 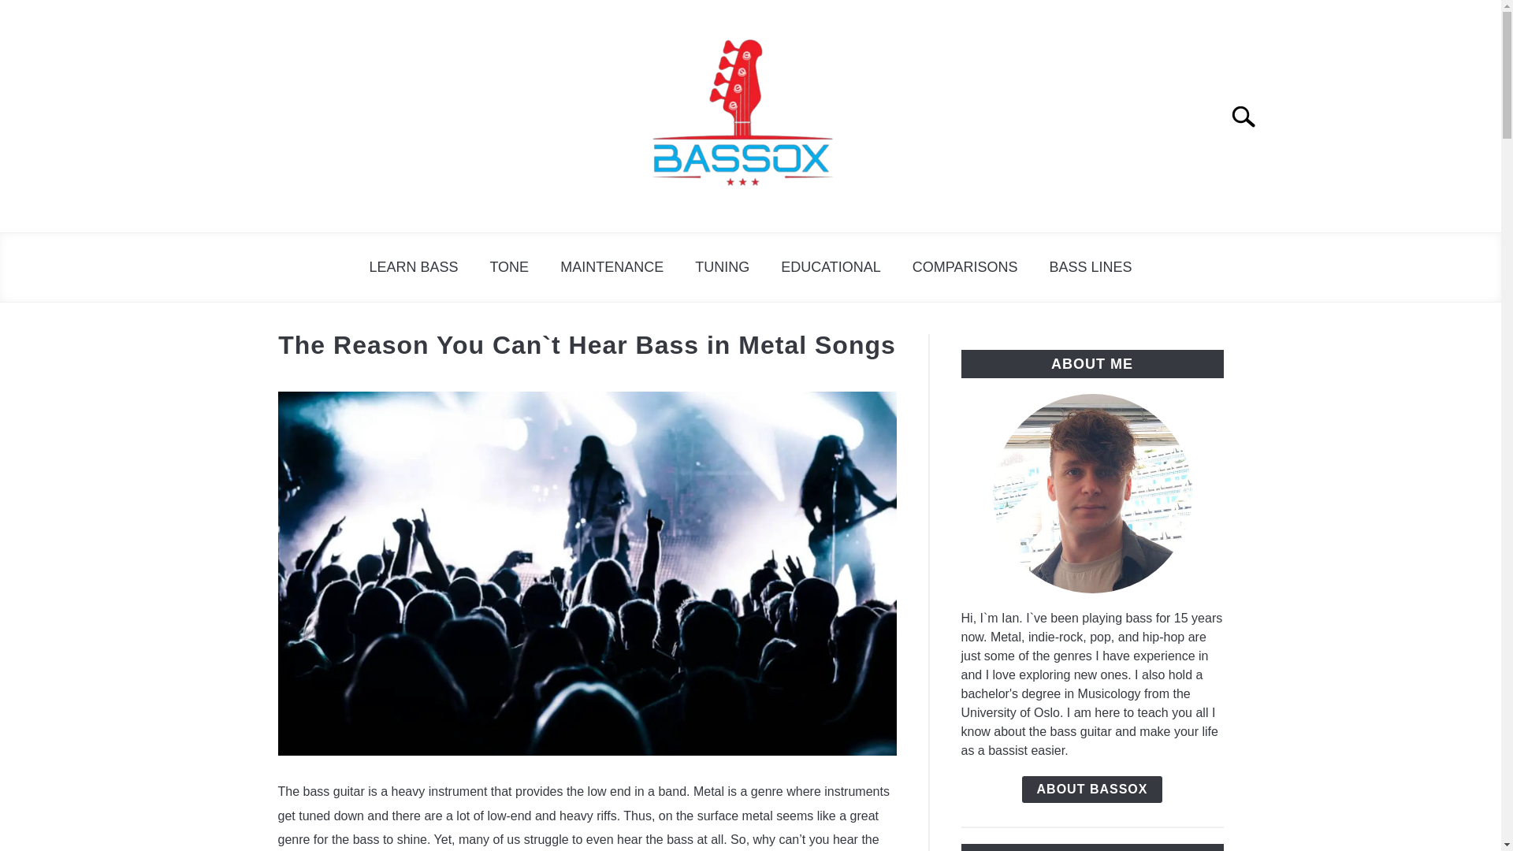 I want to click on TONE, so click(x=509, y=267).